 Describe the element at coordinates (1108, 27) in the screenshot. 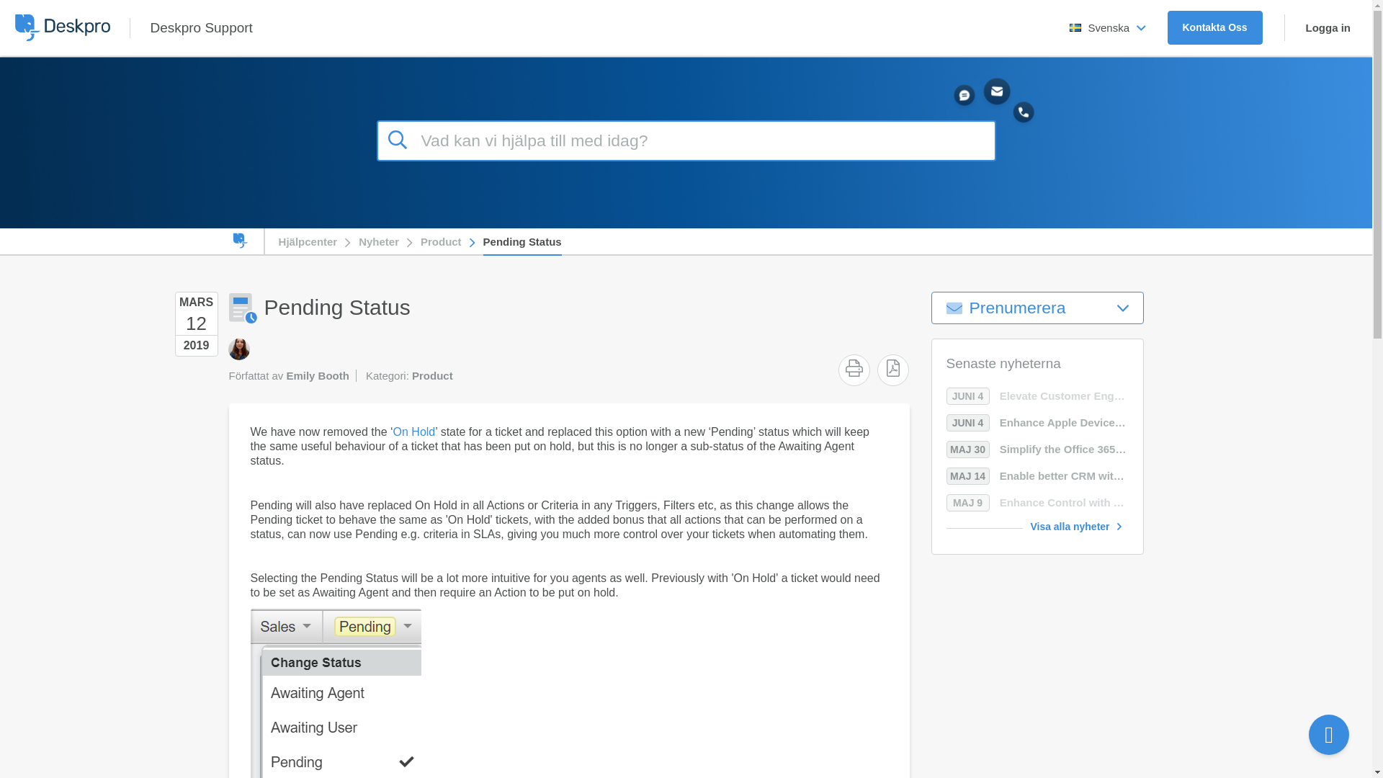

I see `Svenska` at that location.